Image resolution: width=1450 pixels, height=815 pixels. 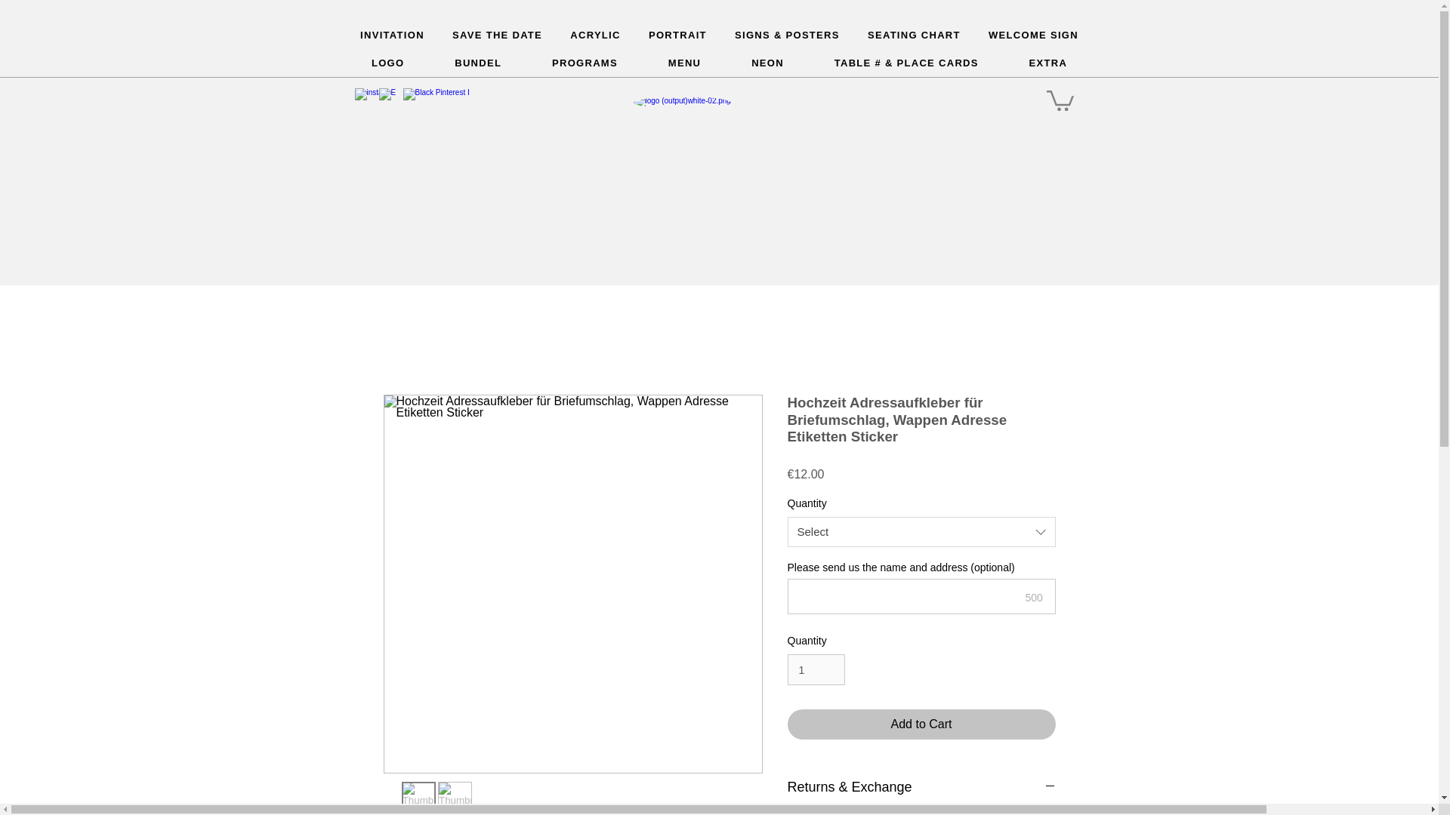 What do you see at coordinates (496, 35) in the screenshot?
I see `SAVE THE DATE` at bounding box center [496, 35].